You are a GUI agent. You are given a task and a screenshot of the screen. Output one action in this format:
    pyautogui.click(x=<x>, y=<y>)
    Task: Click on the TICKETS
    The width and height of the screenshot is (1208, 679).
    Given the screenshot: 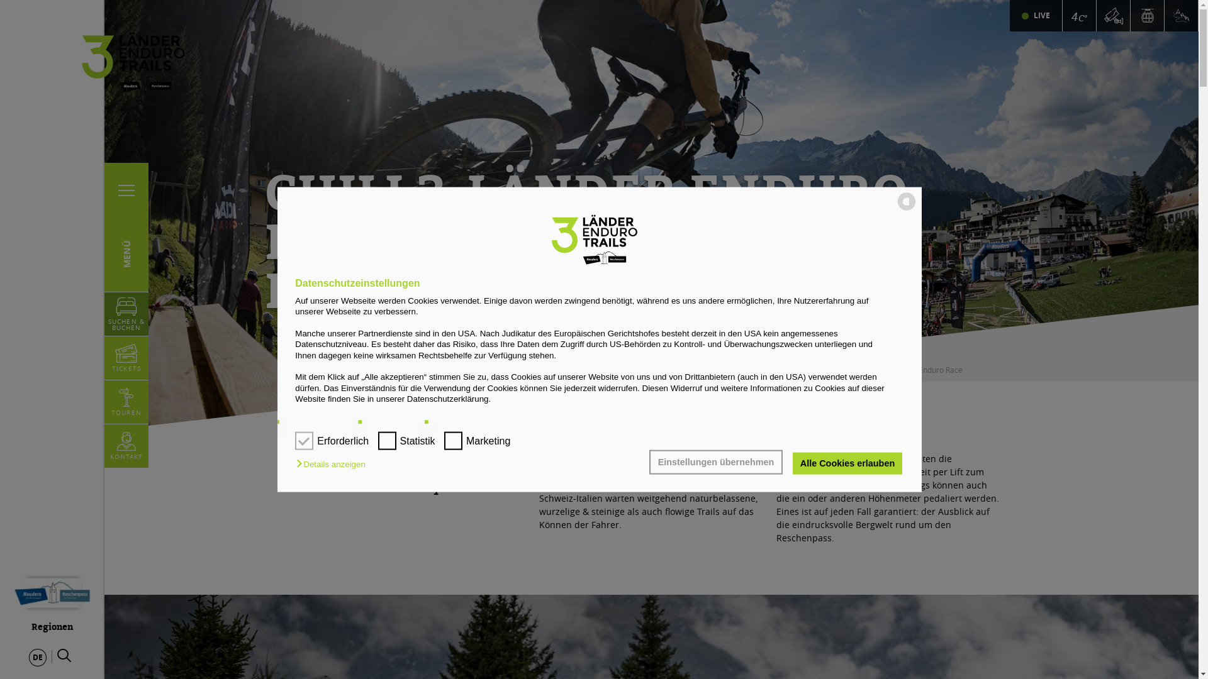 What is the action you would take?
    pyautogui.click(x=126, y=358)
    